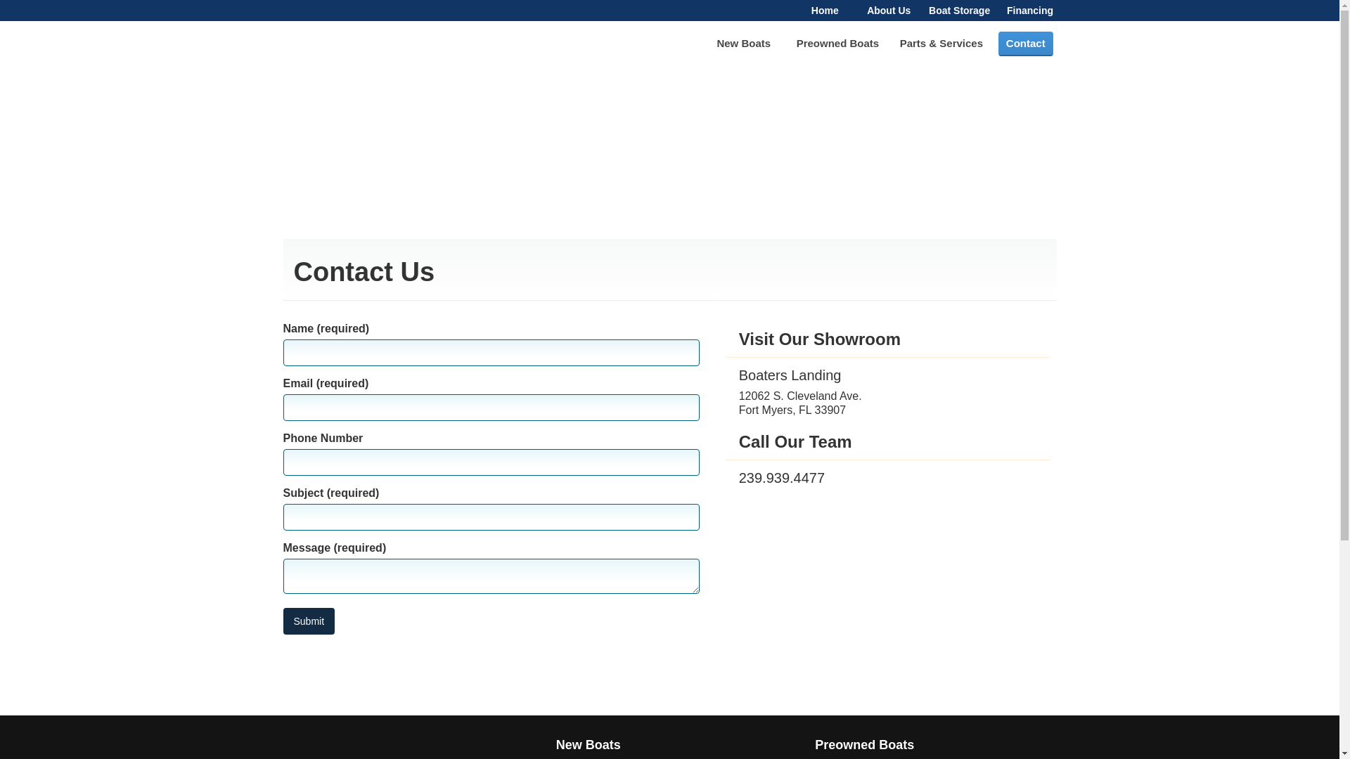 This screenshot has width=1350, height=759. Describe the element at coordinates (959, 10) in the screenshot. I see `Boat Storage` at that location.